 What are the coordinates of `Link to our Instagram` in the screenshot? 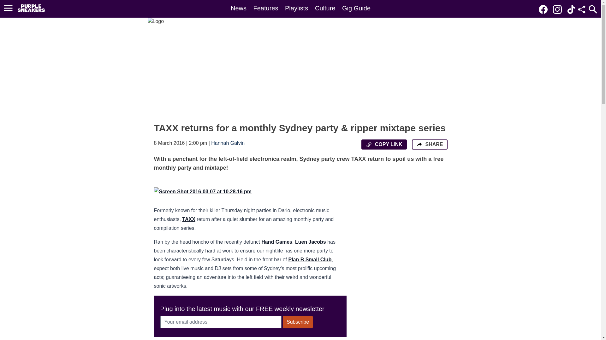 It's located at (559, 9).